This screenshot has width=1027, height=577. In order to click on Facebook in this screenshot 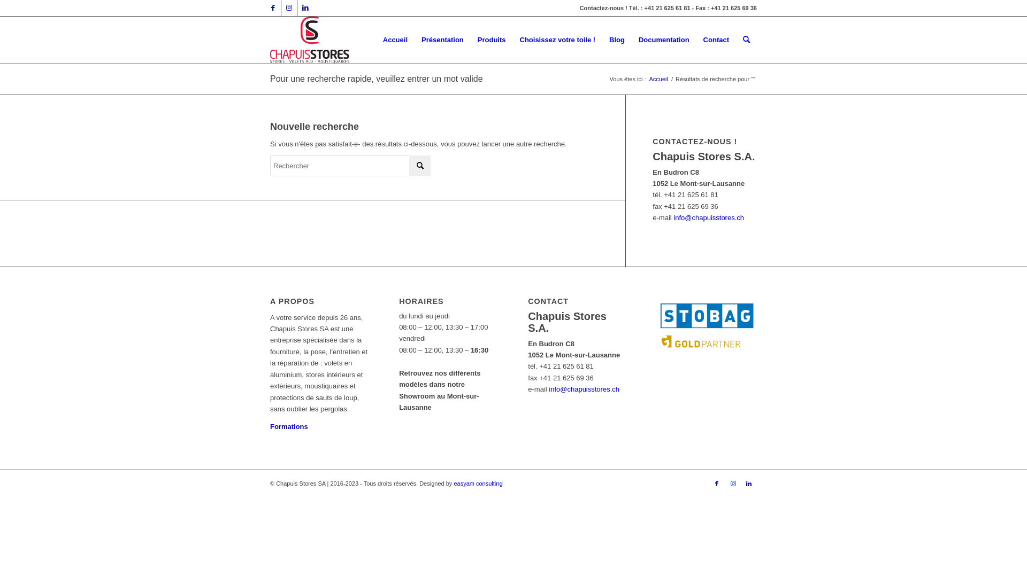, I will do `click(273, 8)`.